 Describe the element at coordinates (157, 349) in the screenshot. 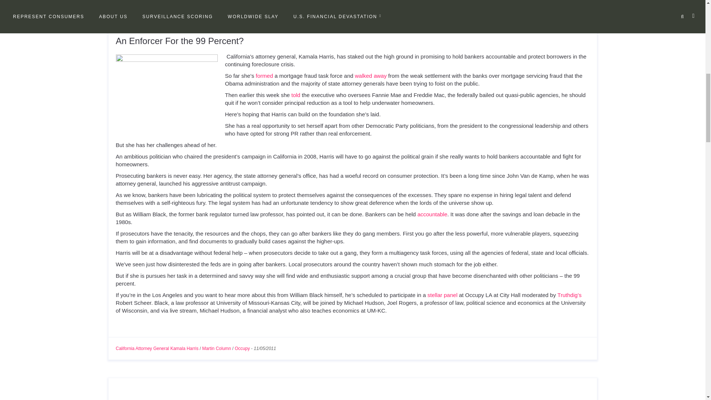

I see `California Attorney General Kamala Harris` at that location.